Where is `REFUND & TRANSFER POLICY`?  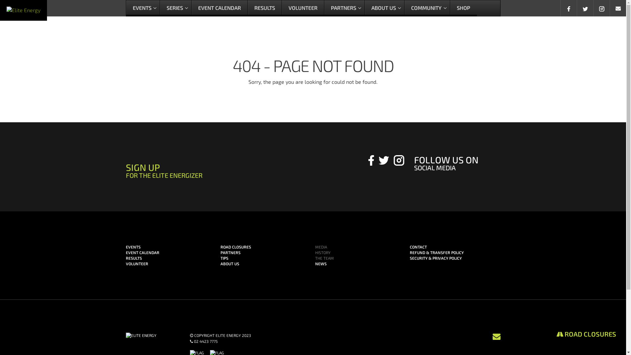
REFUND & TRANSFER POLICY is located at coordinates (436, 252).